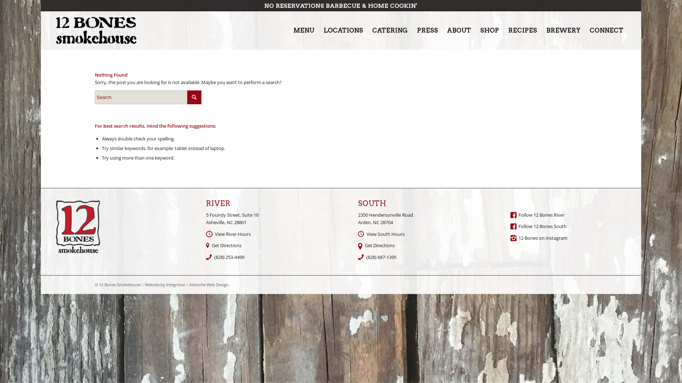 The width and height of the screenshot is (682, 383). I want to click on View River Hours, so click(233, 234).